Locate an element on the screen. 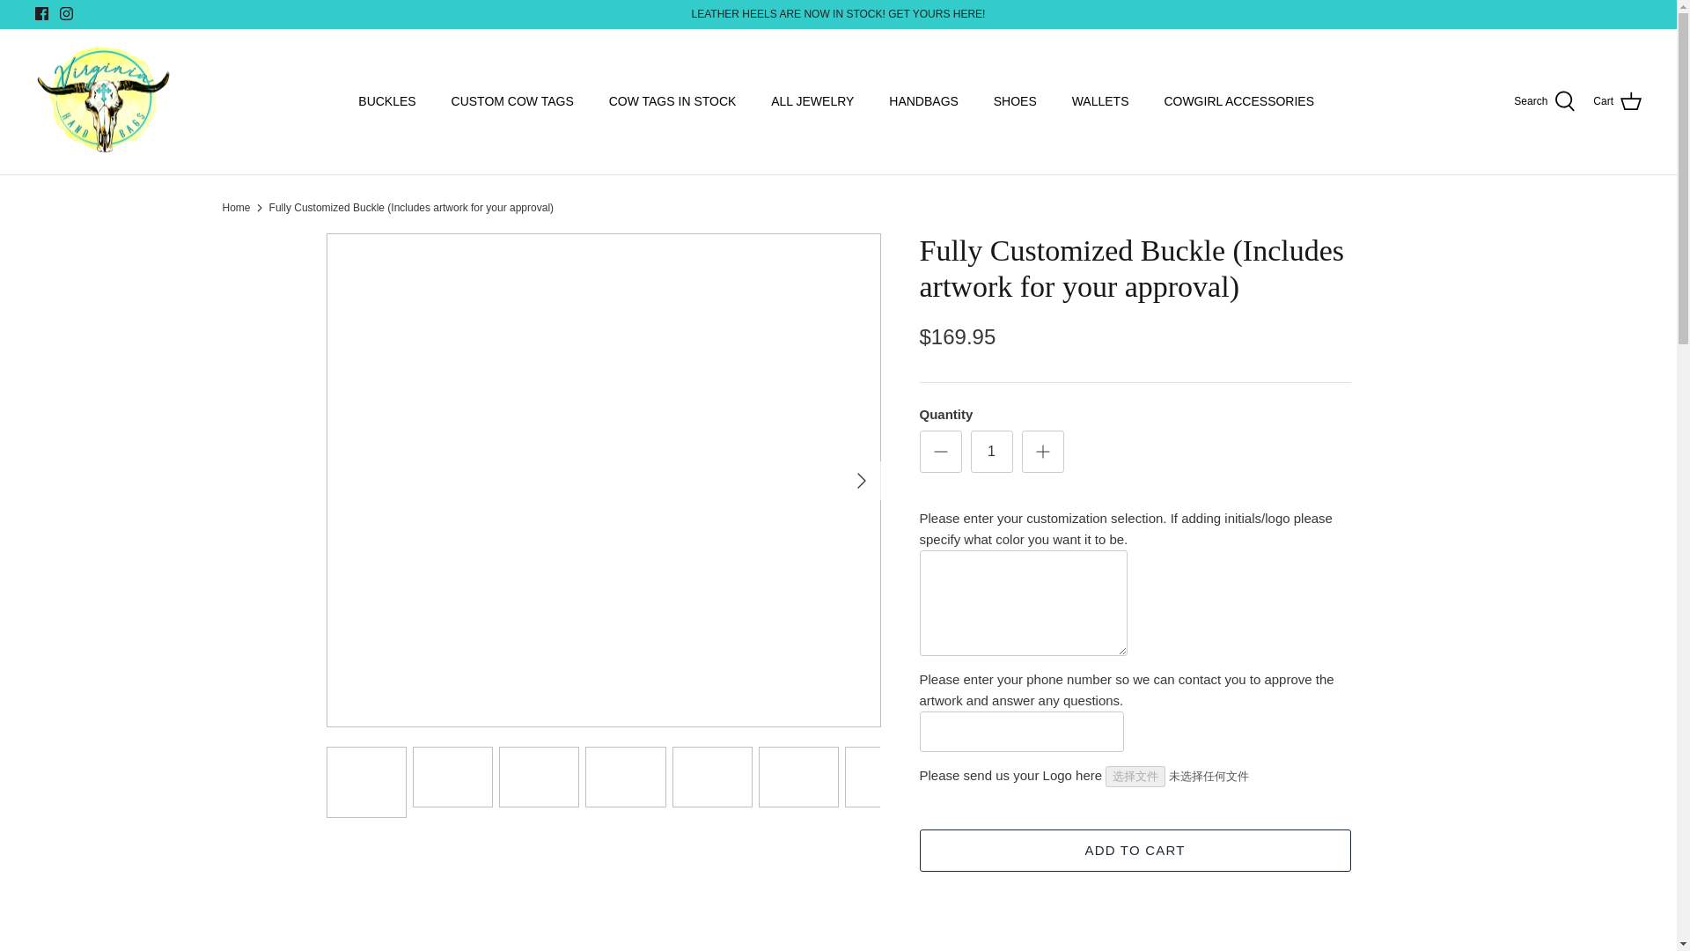 This screenshot has height=951, width=1690. Facebook is located at coordinates (42, 12).